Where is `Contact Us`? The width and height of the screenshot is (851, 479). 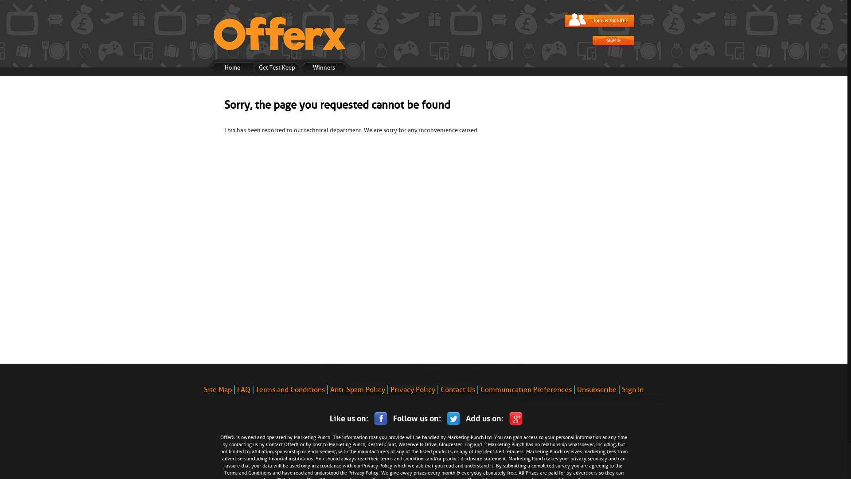
Contact Us is located at coordinates (457, 389).